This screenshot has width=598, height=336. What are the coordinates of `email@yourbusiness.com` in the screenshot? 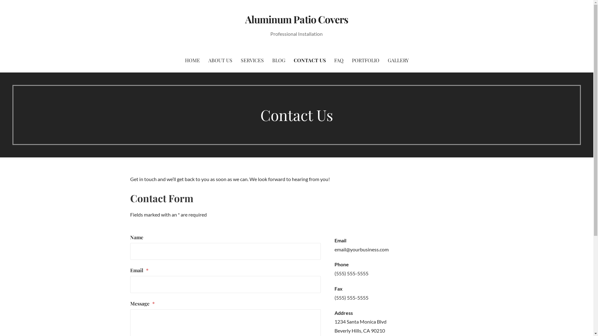 It's located at (362, 250).